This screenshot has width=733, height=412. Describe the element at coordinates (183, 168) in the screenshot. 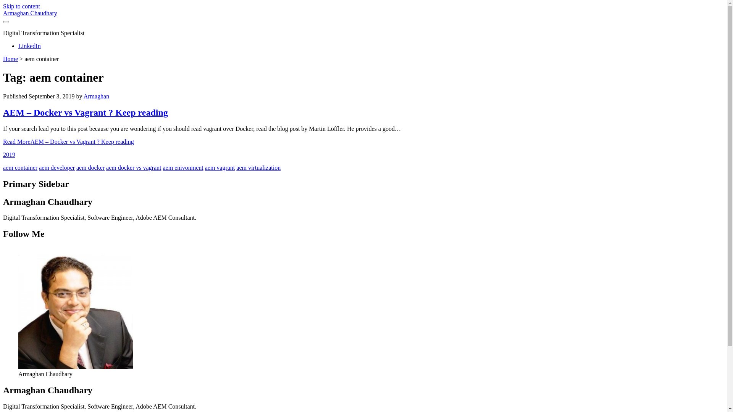

I see `aem enivonment` at that location.